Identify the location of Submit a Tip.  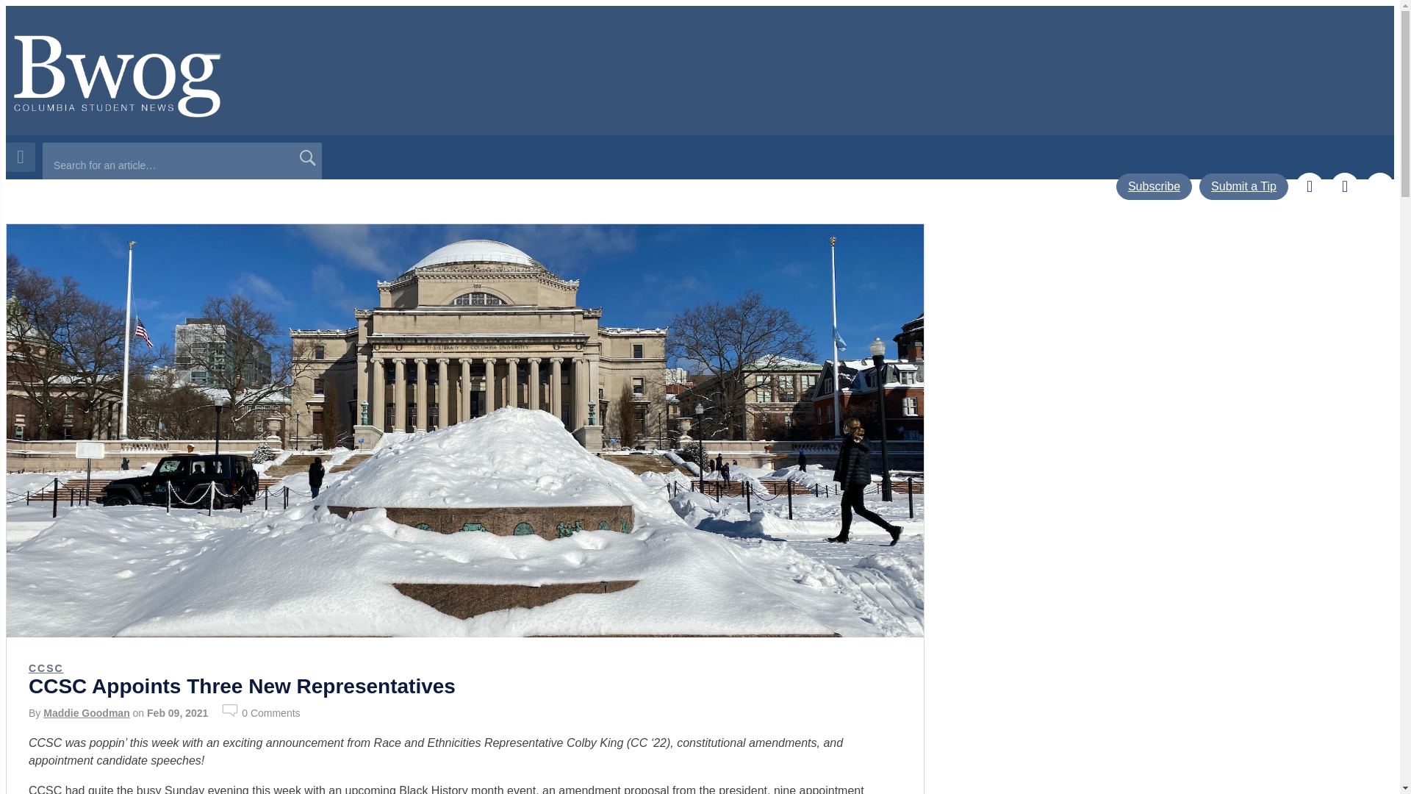
(1243, 187).